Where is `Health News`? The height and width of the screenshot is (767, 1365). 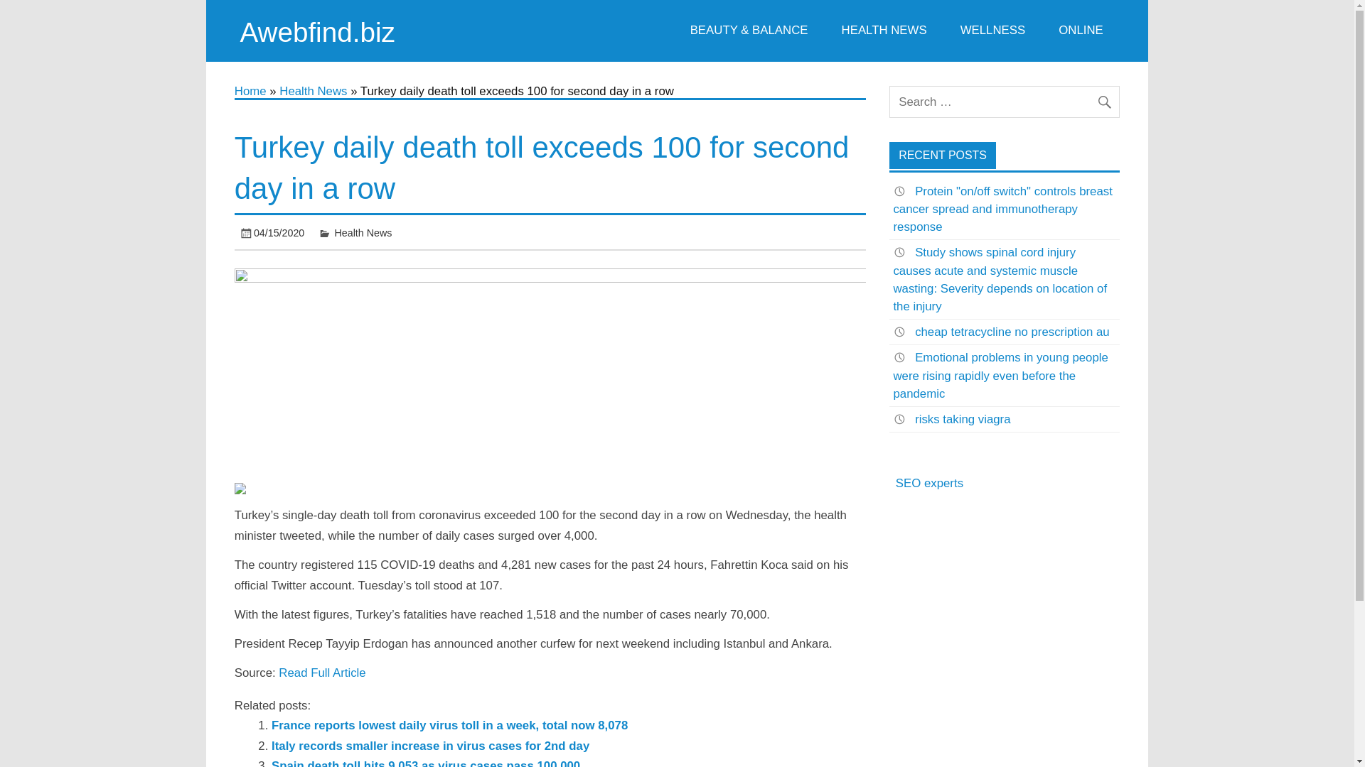
Health News is located at coordinates (313, 91).